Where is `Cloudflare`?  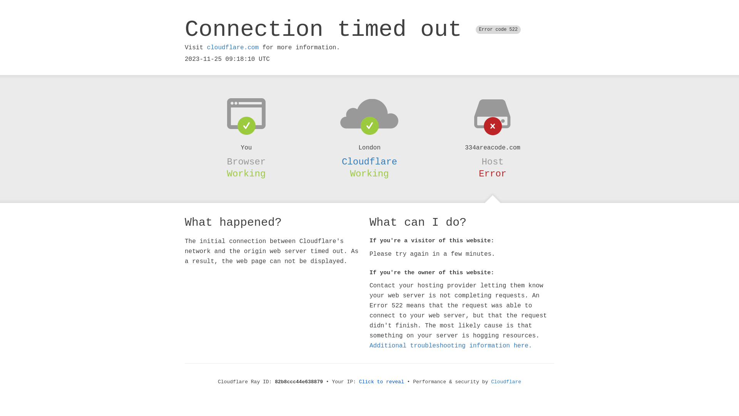 Cloudflare is located at coordinates (369, 162).